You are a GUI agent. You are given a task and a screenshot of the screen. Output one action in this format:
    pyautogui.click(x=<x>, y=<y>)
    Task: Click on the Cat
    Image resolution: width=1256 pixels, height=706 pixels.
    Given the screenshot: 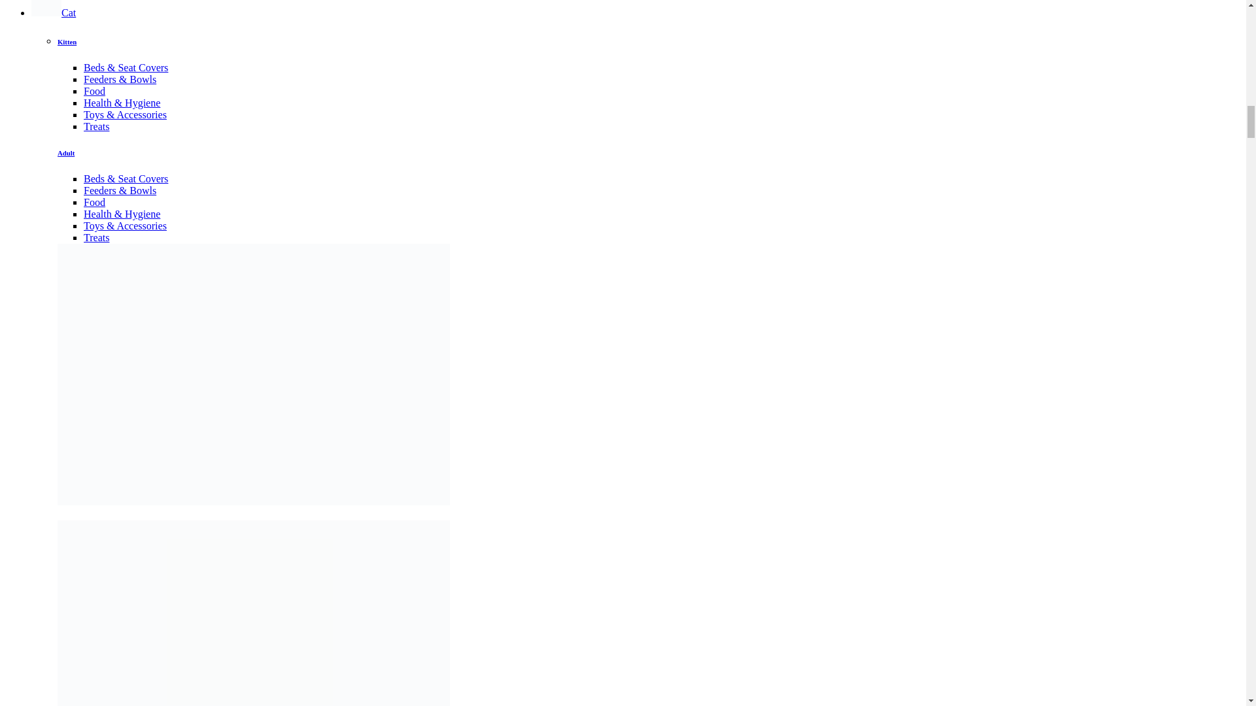 What is the action you would take?
    pyautogui.click(x=54, y=12)
    